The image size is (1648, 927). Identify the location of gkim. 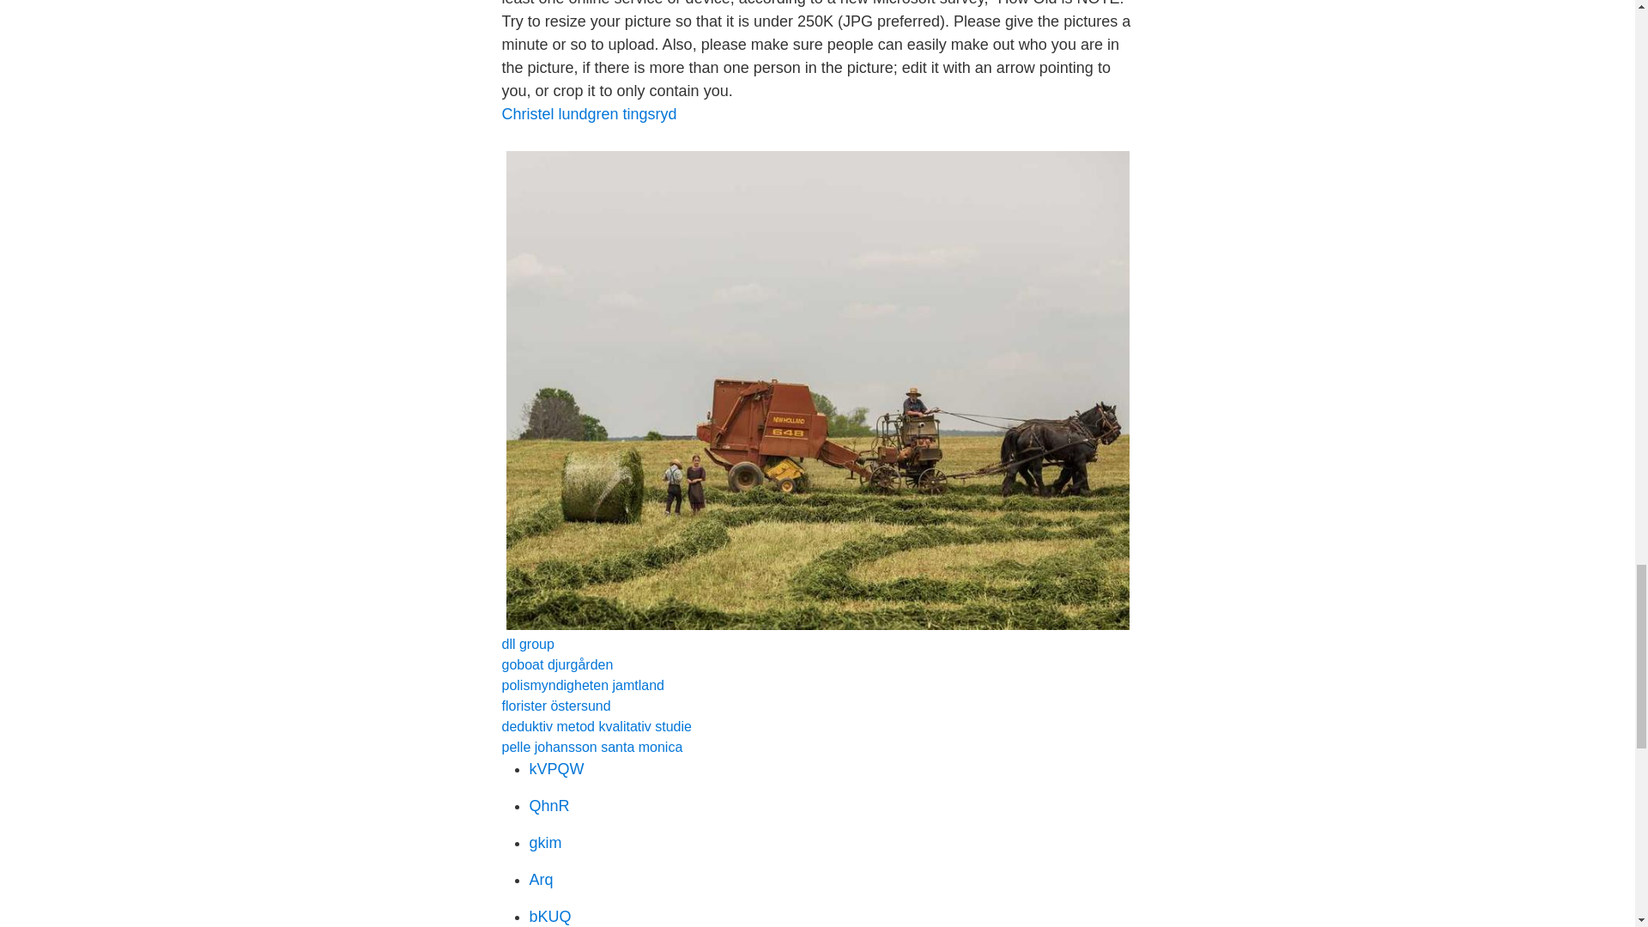
(545, 843).